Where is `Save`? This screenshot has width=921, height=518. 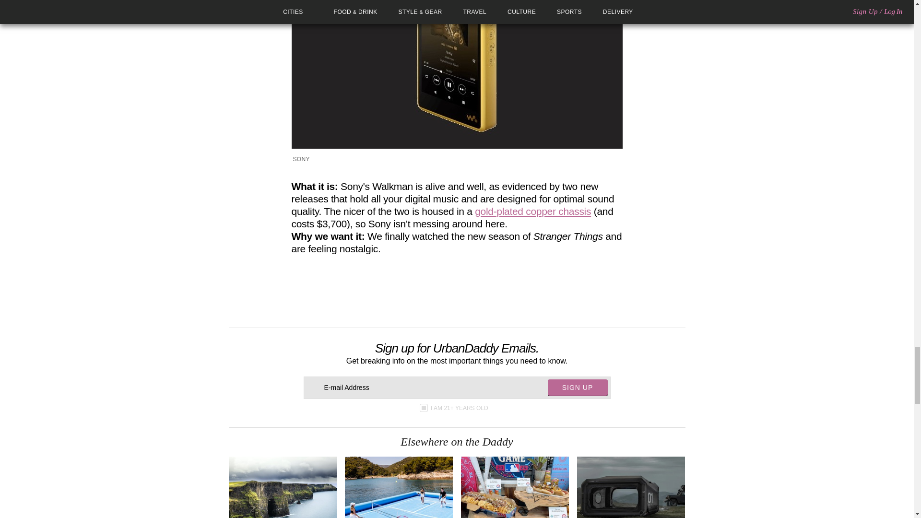
Save is located at coordinates (478, 288).